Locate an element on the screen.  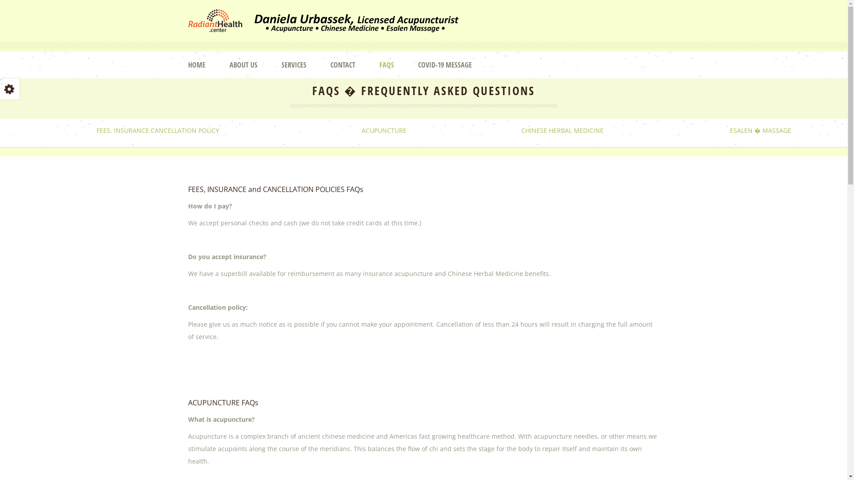
CONTACT is located at coordinates (354, 65).